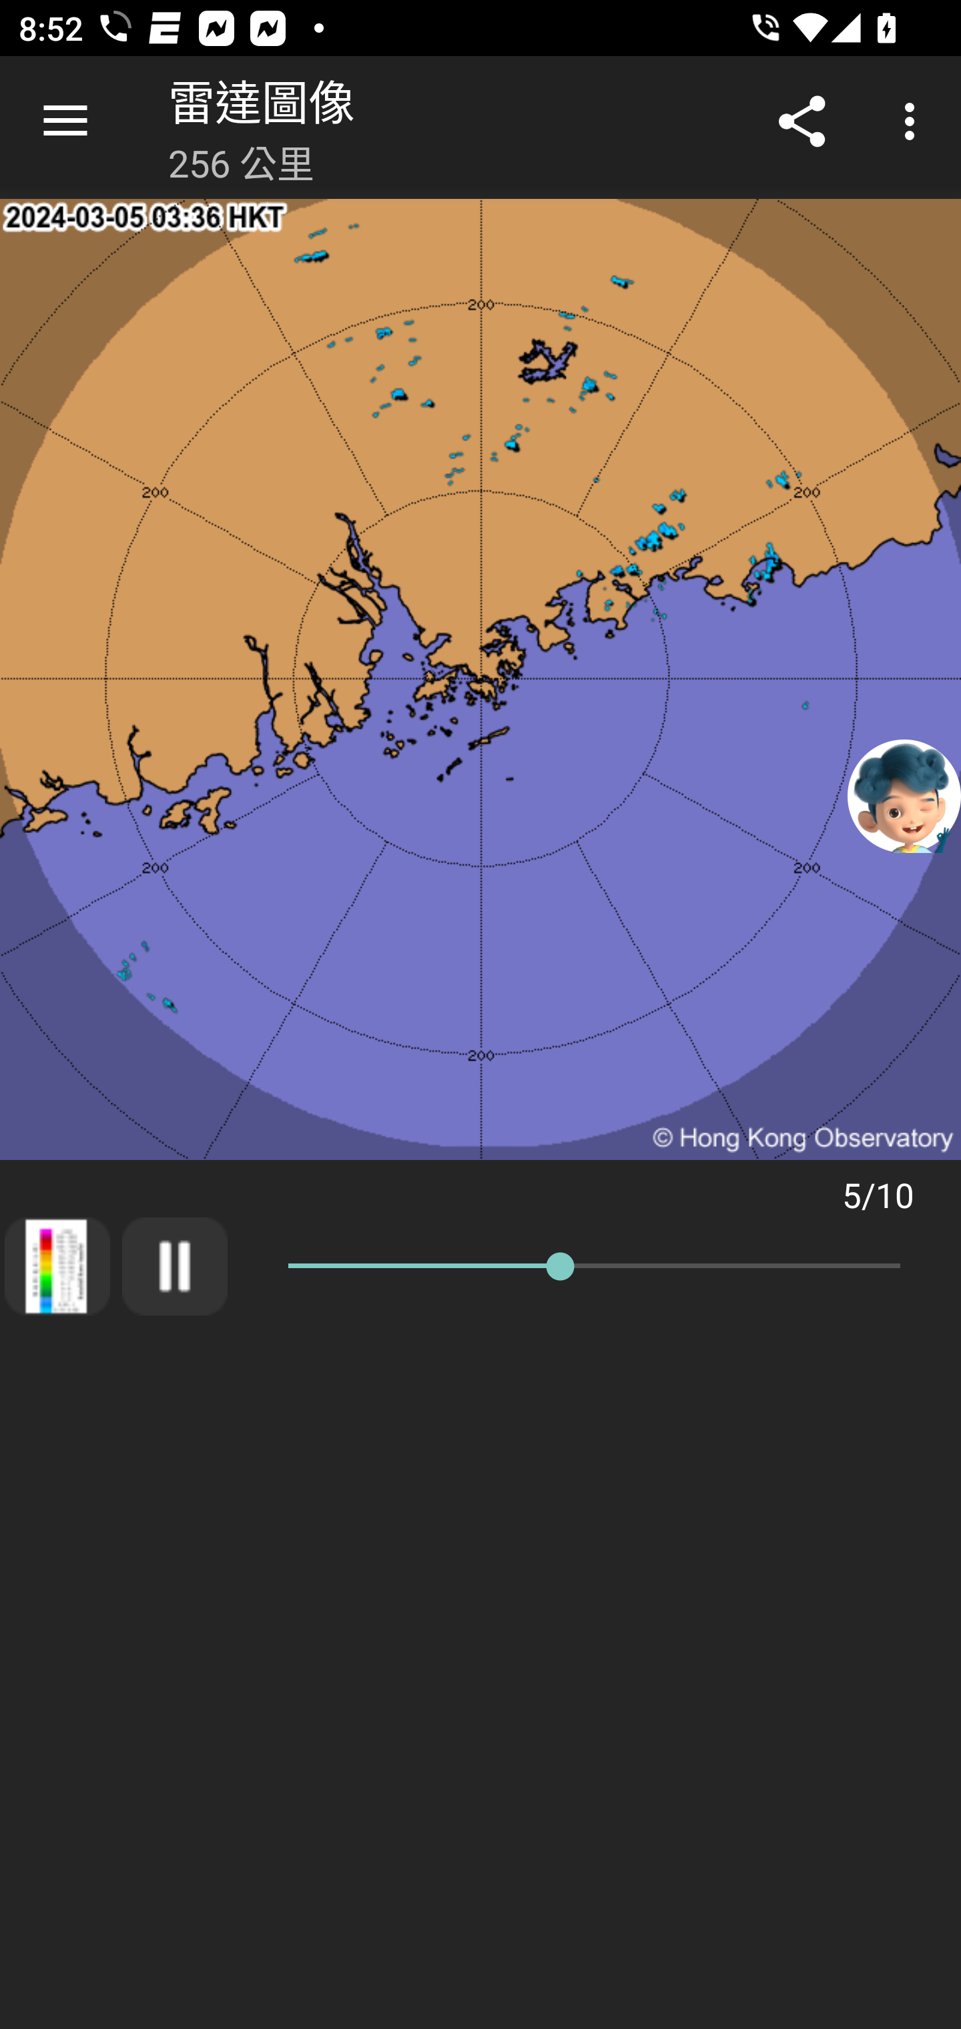 The width and height of the screenshot is (961, 2029). Describe the element at coordinates (802, 121) in the screenshot. I see `分享` at that location.